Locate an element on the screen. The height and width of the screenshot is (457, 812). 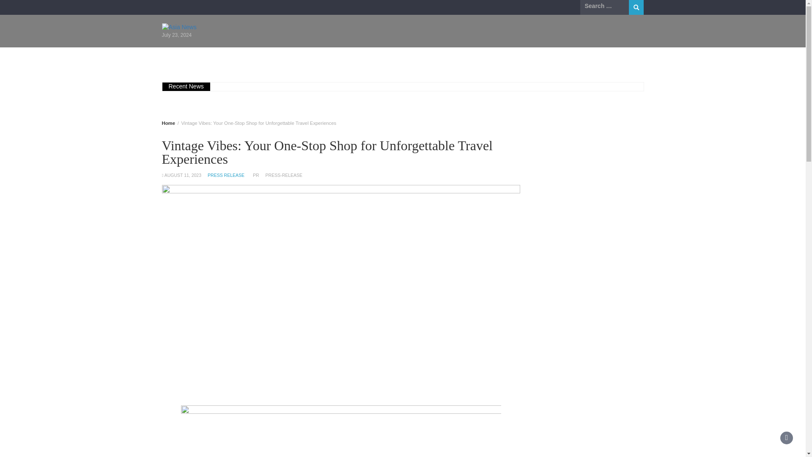
PRESS-RELEASE is located at coordinates (284, 175).